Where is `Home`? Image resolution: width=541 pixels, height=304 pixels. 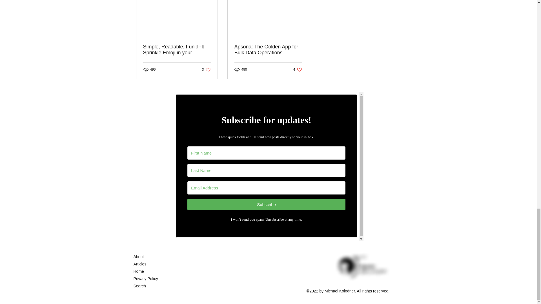
Home is located at coordinates (139, 271).